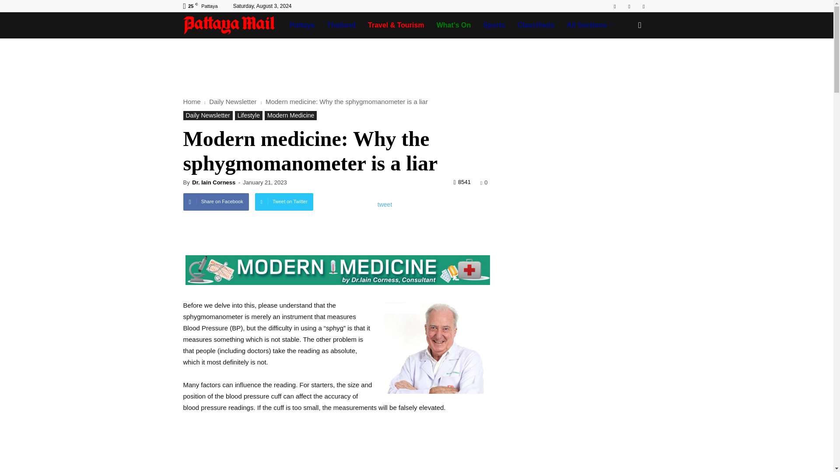 This screenshot has height=472, width=840. Describe the element at coordinates (302, 25) in the screenshot. I see `Pattaya` at that location.